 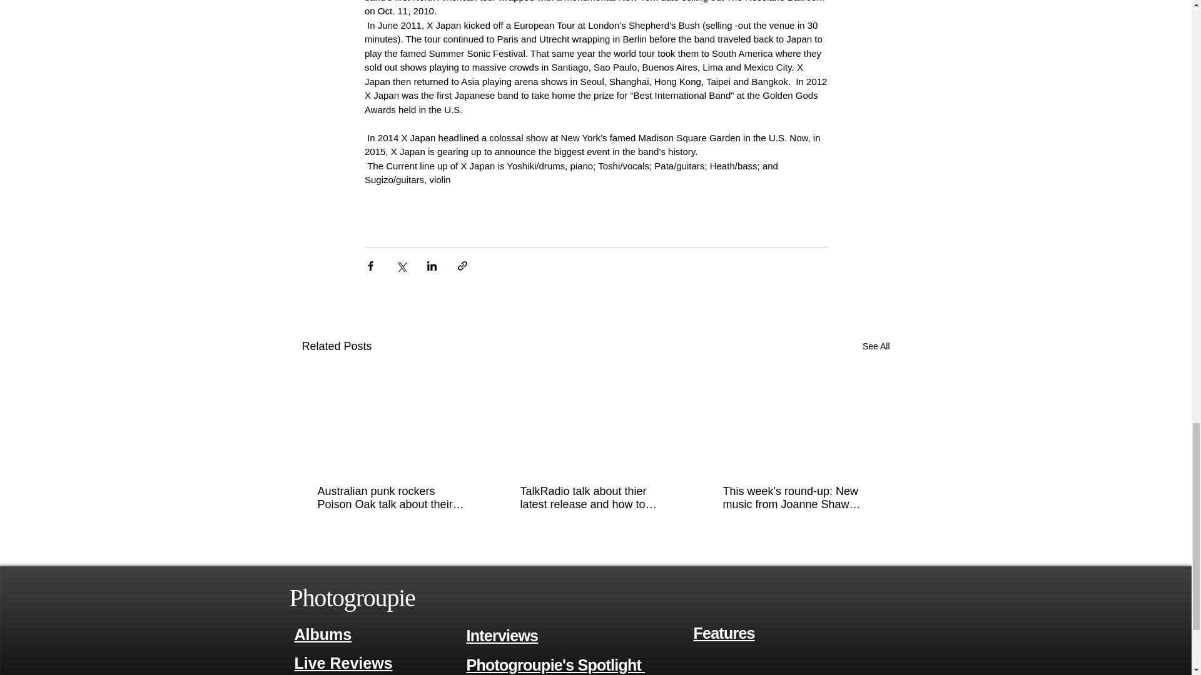 What do you see at coordinates (323, 635) in the screenshot?
I see `Albums` at bounding box center [323, 635].